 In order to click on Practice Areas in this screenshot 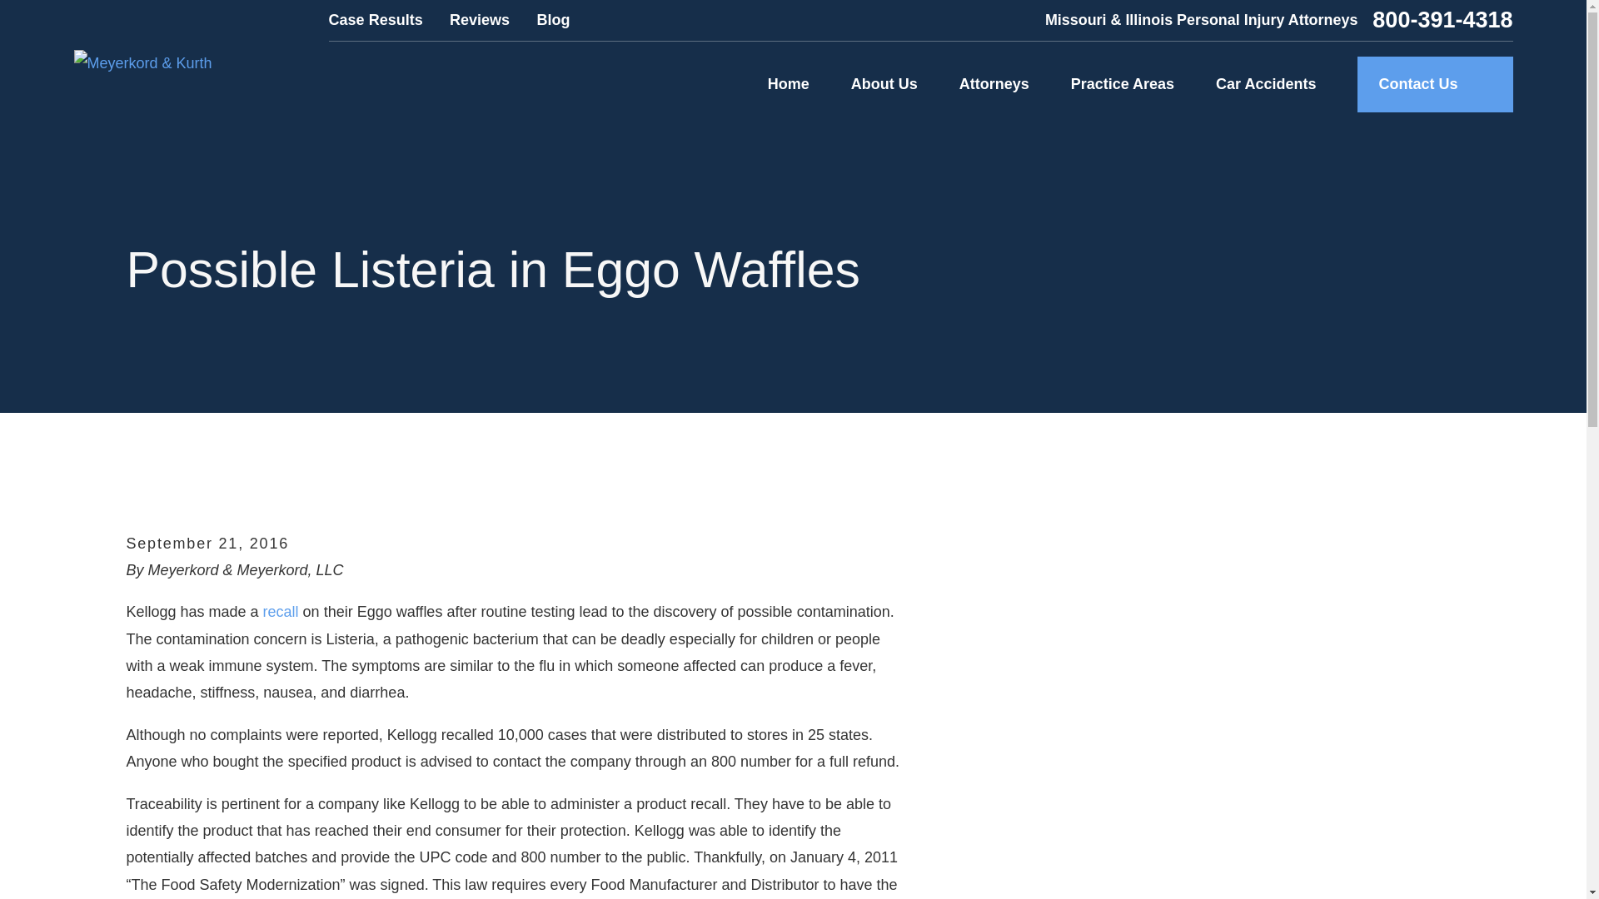, I will do `click(1123, 85)`.